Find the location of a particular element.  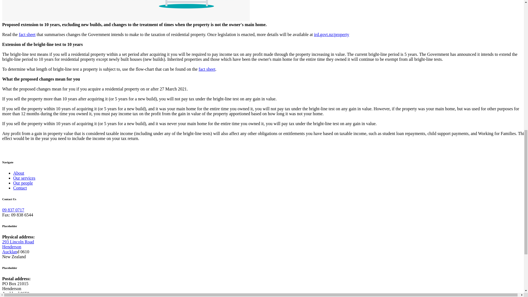

09 837 0717 is located at coordinates (19, 173).